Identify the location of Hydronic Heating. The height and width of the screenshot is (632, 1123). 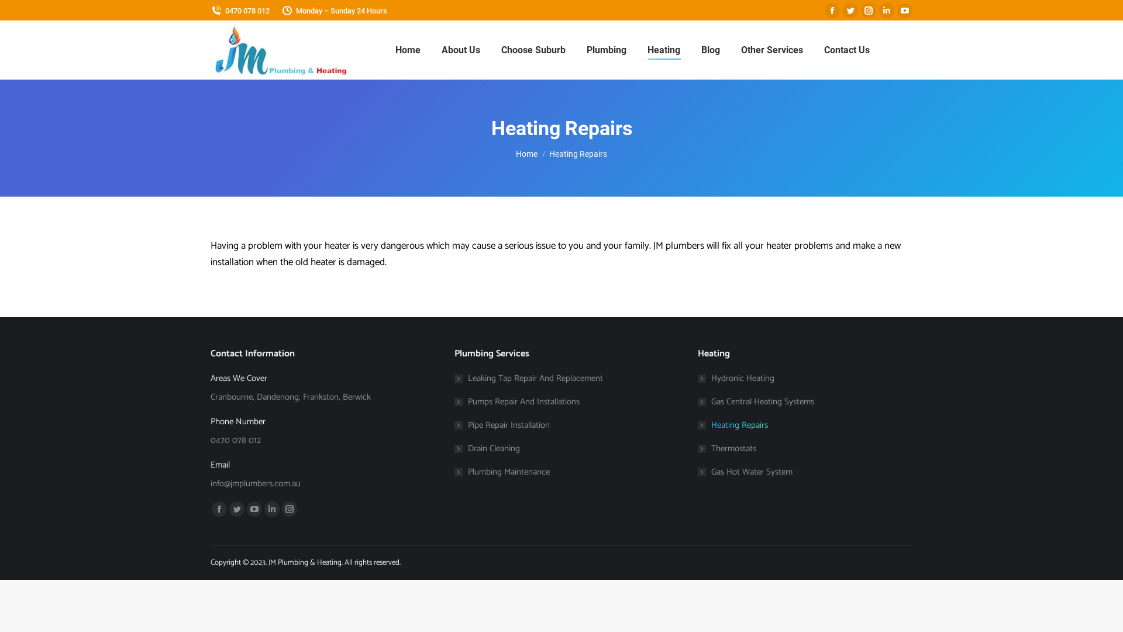
(736, 378).